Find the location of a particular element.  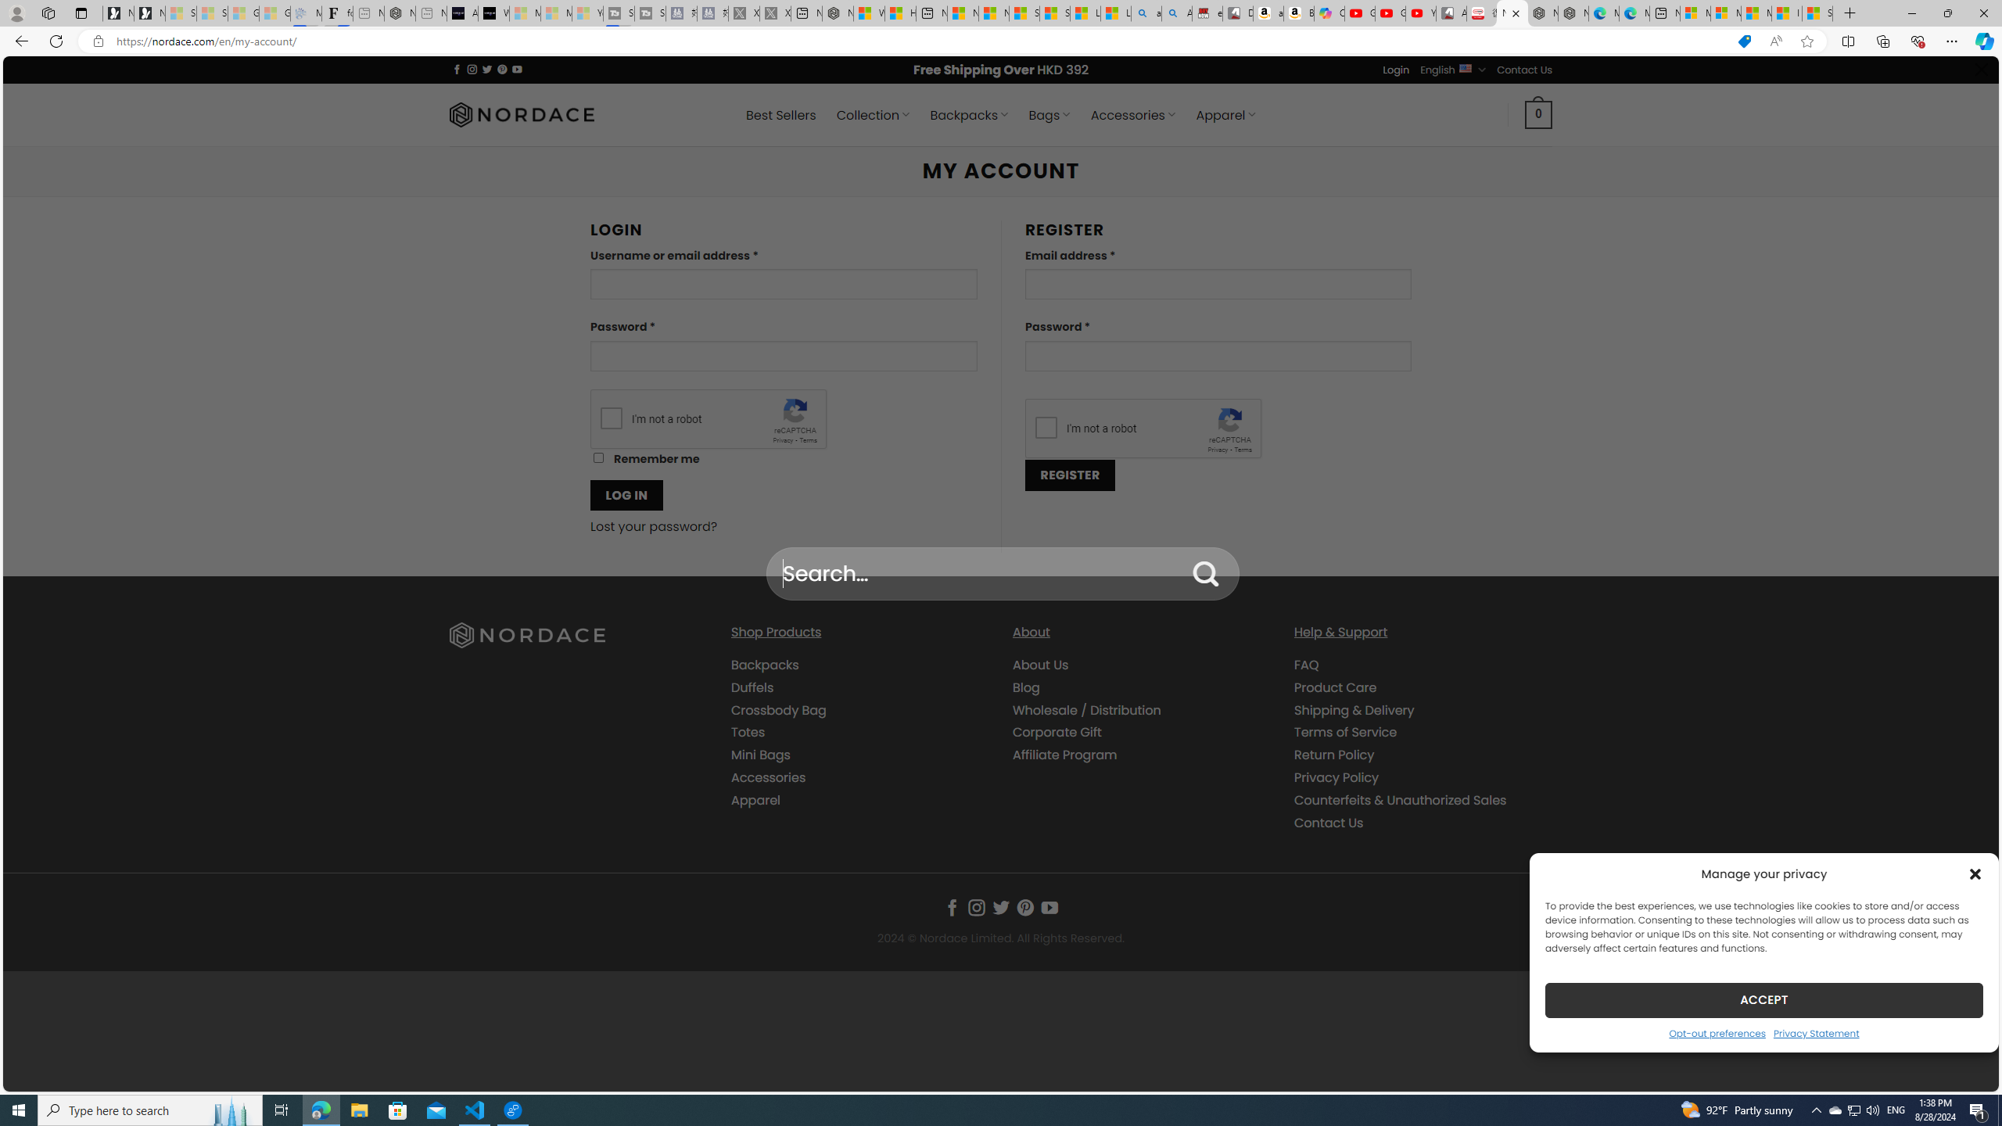

Copilot is located at coordinates (1329, 13).